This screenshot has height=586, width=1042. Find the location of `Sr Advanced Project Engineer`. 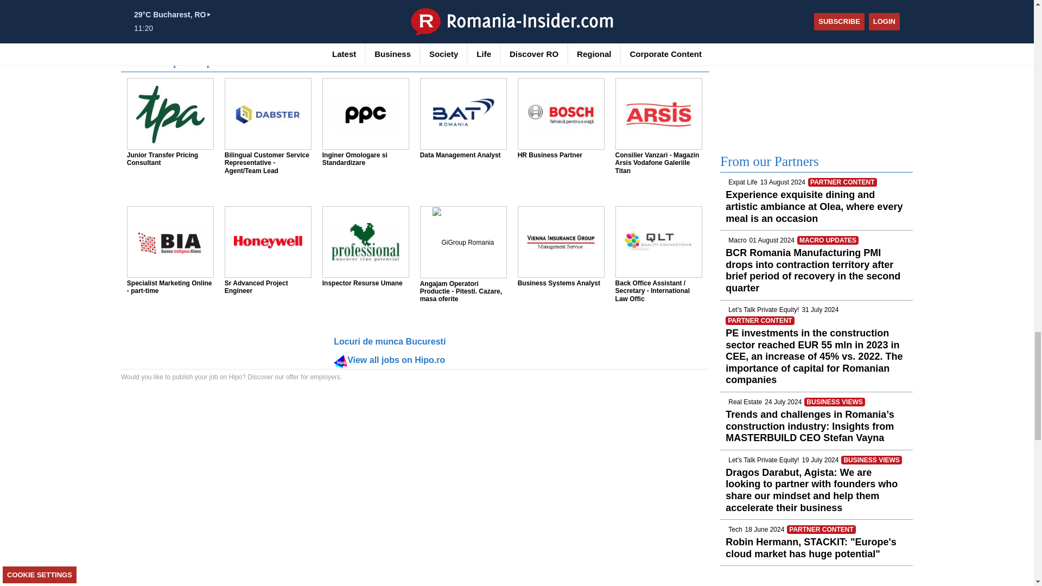

Sr Advanced Project Engineer is located at coordinates (268, 242).